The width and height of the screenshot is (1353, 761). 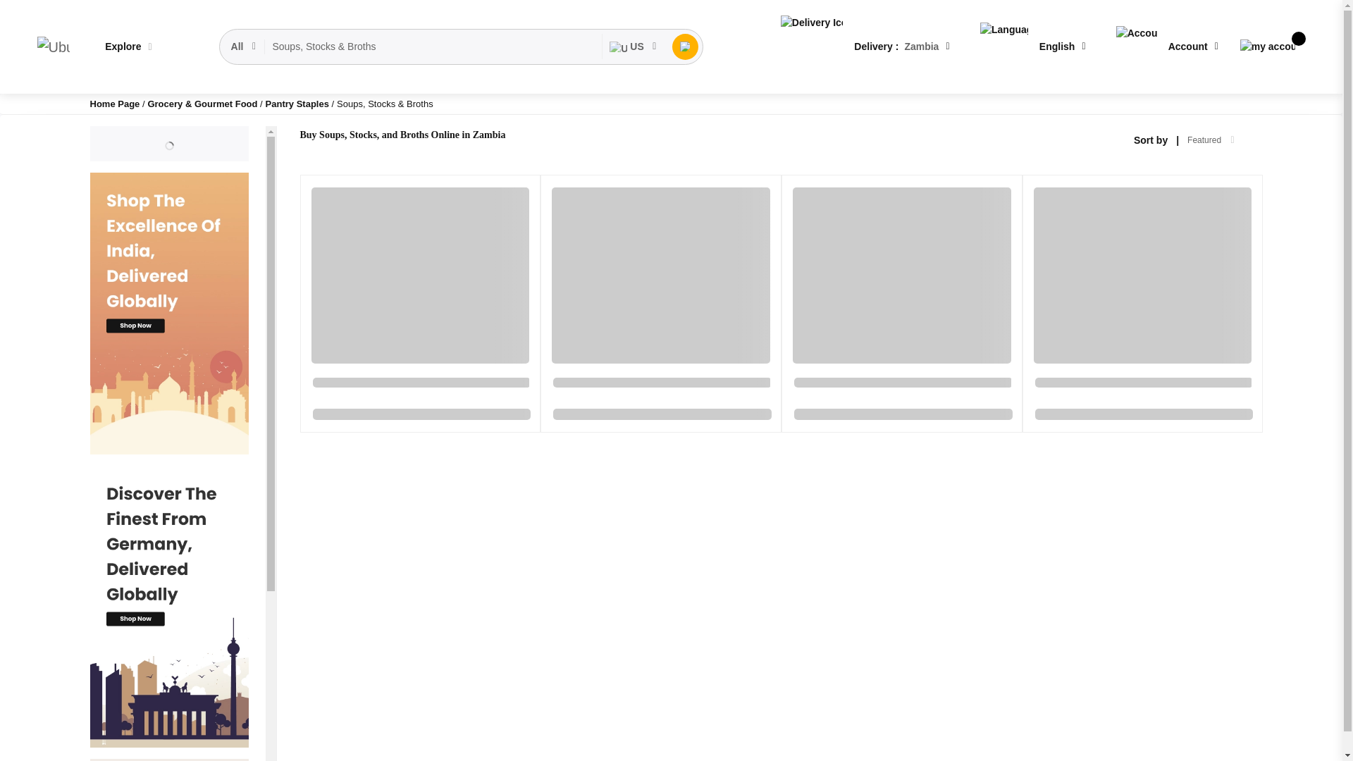 I want to click on Home Page, so click(x=116, y=104).